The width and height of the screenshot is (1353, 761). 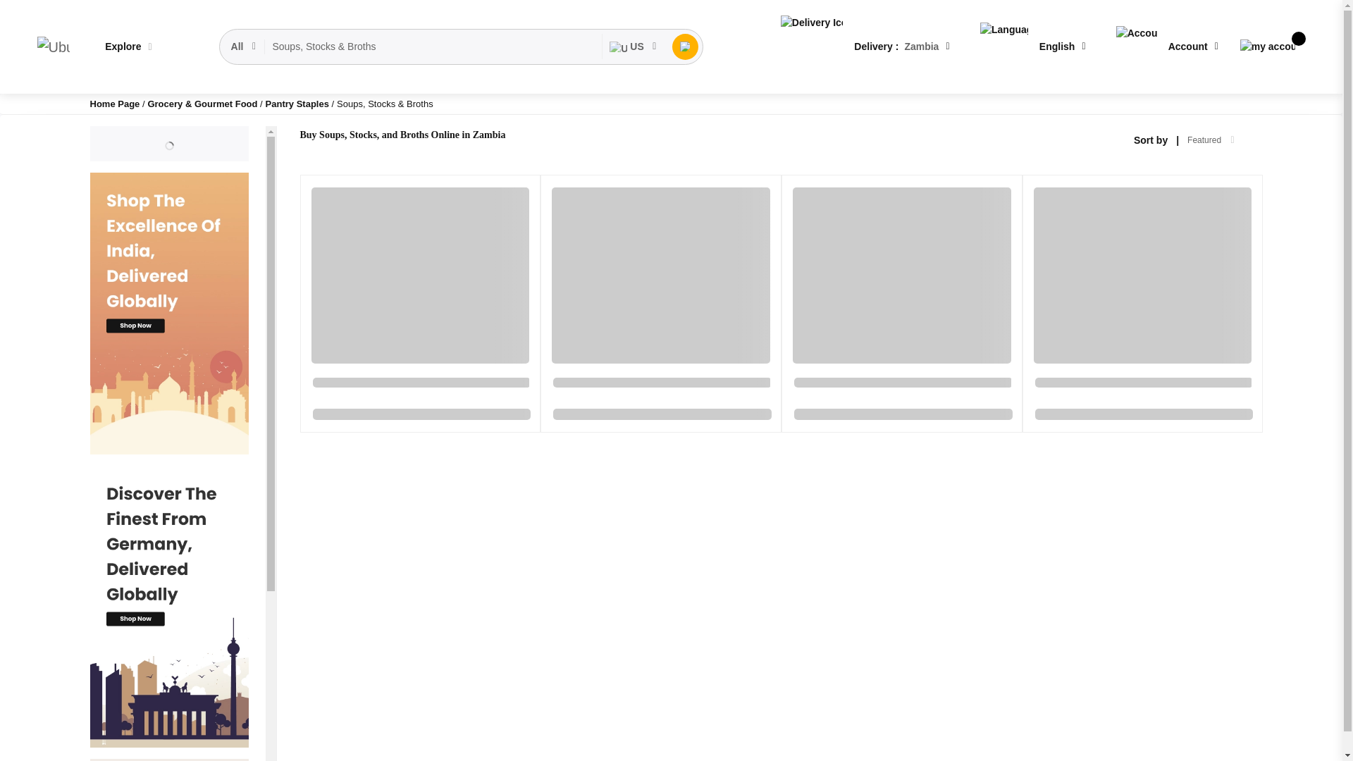 I want to click on Home Page, so click(x=116, y=104).